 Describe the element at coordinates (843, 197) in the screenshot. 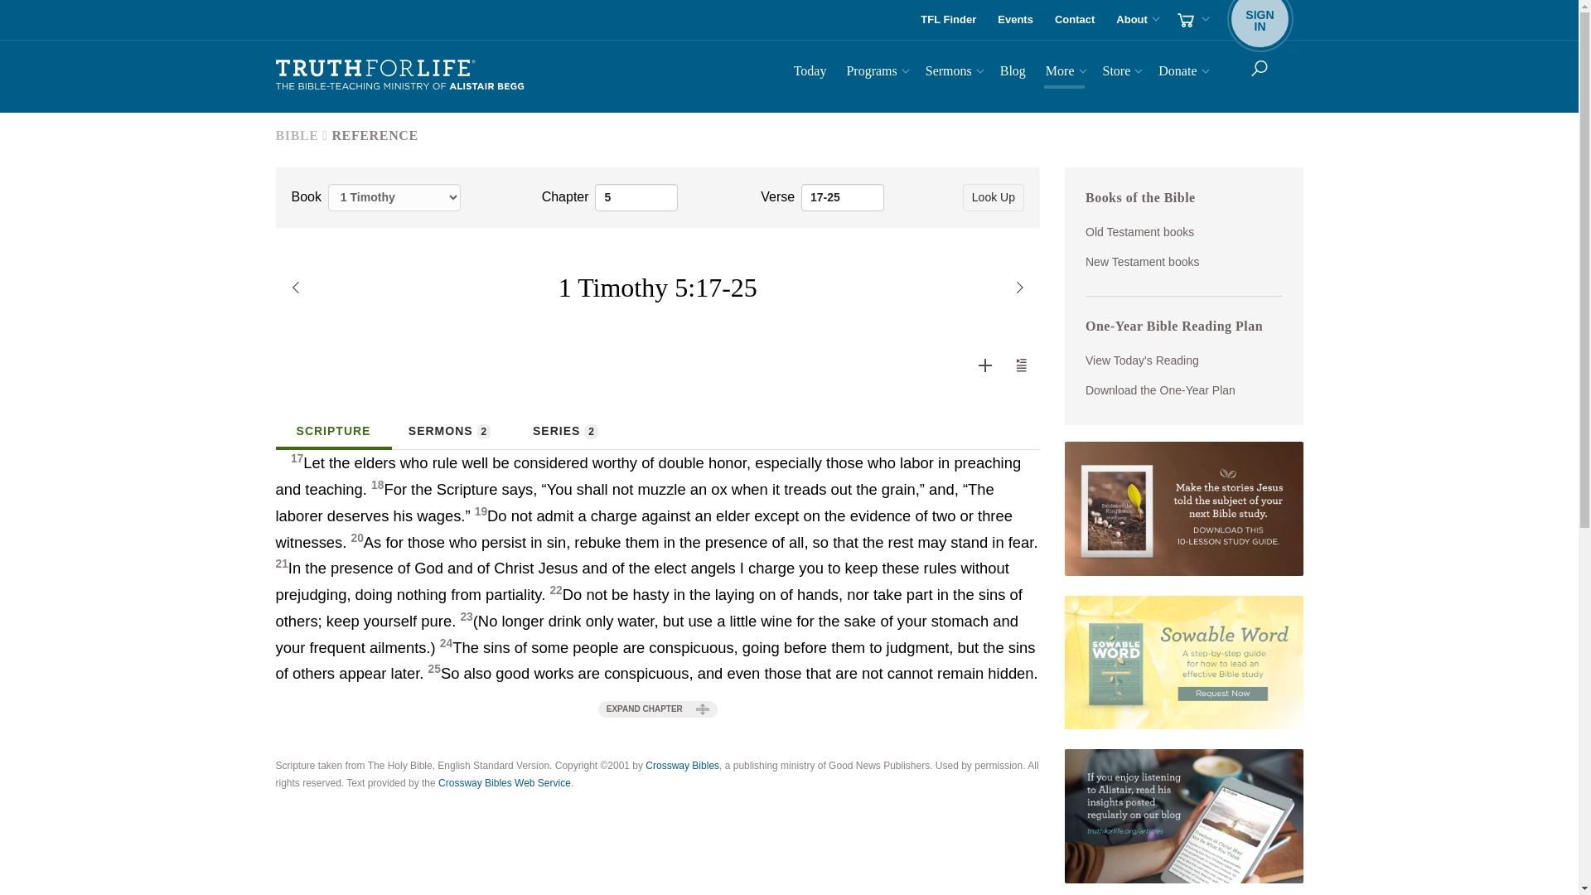

I see `17-25` at that location.